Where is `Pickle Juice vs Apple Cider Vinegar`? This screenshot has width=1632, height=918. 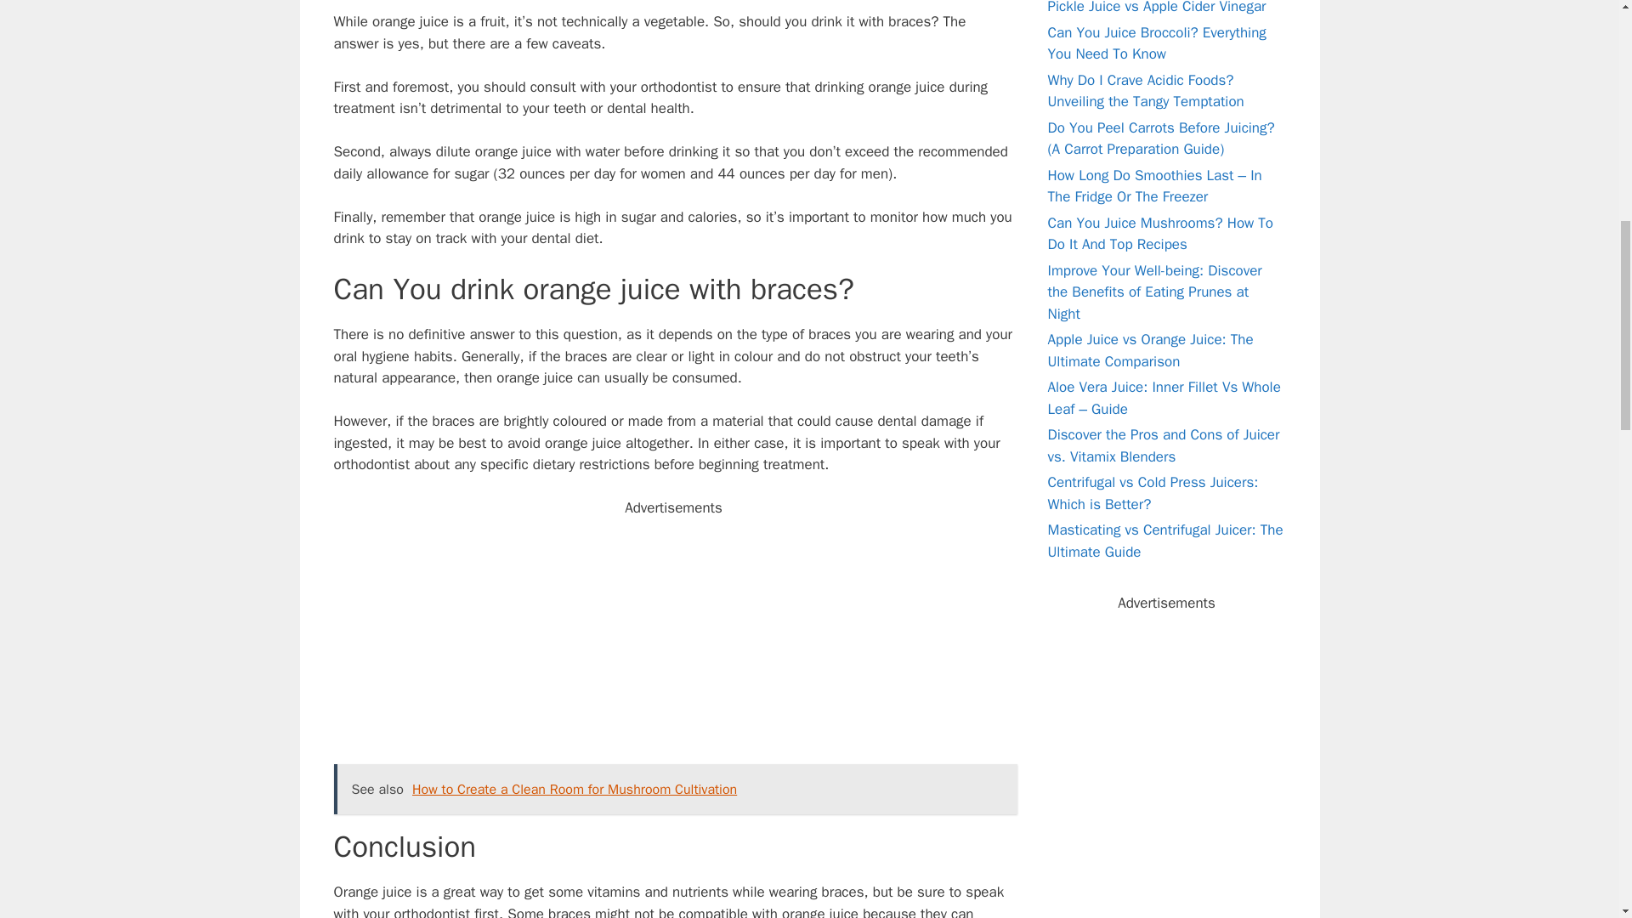 Pickle Juice vs Apple Cider Vinegar is located at coordinates (1156, 8).